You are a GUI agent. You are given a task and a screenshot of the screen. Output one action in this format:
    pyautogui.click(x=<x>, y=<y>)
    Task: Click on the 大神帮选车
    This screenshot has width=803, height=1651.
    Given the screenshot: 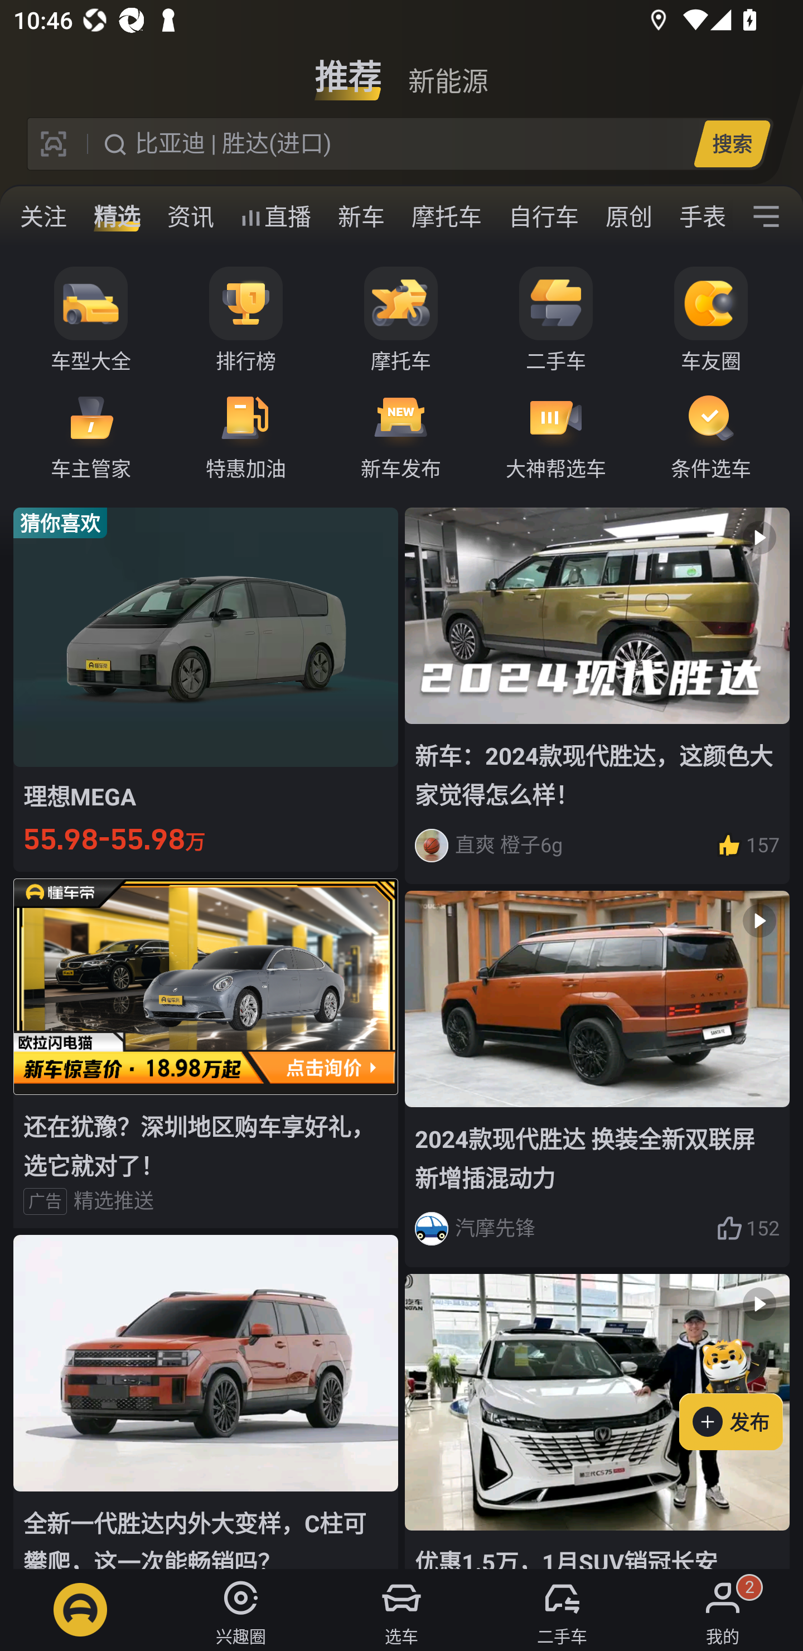 What is the action you would take?
    pyautogui.click(x=556, y=435)
    